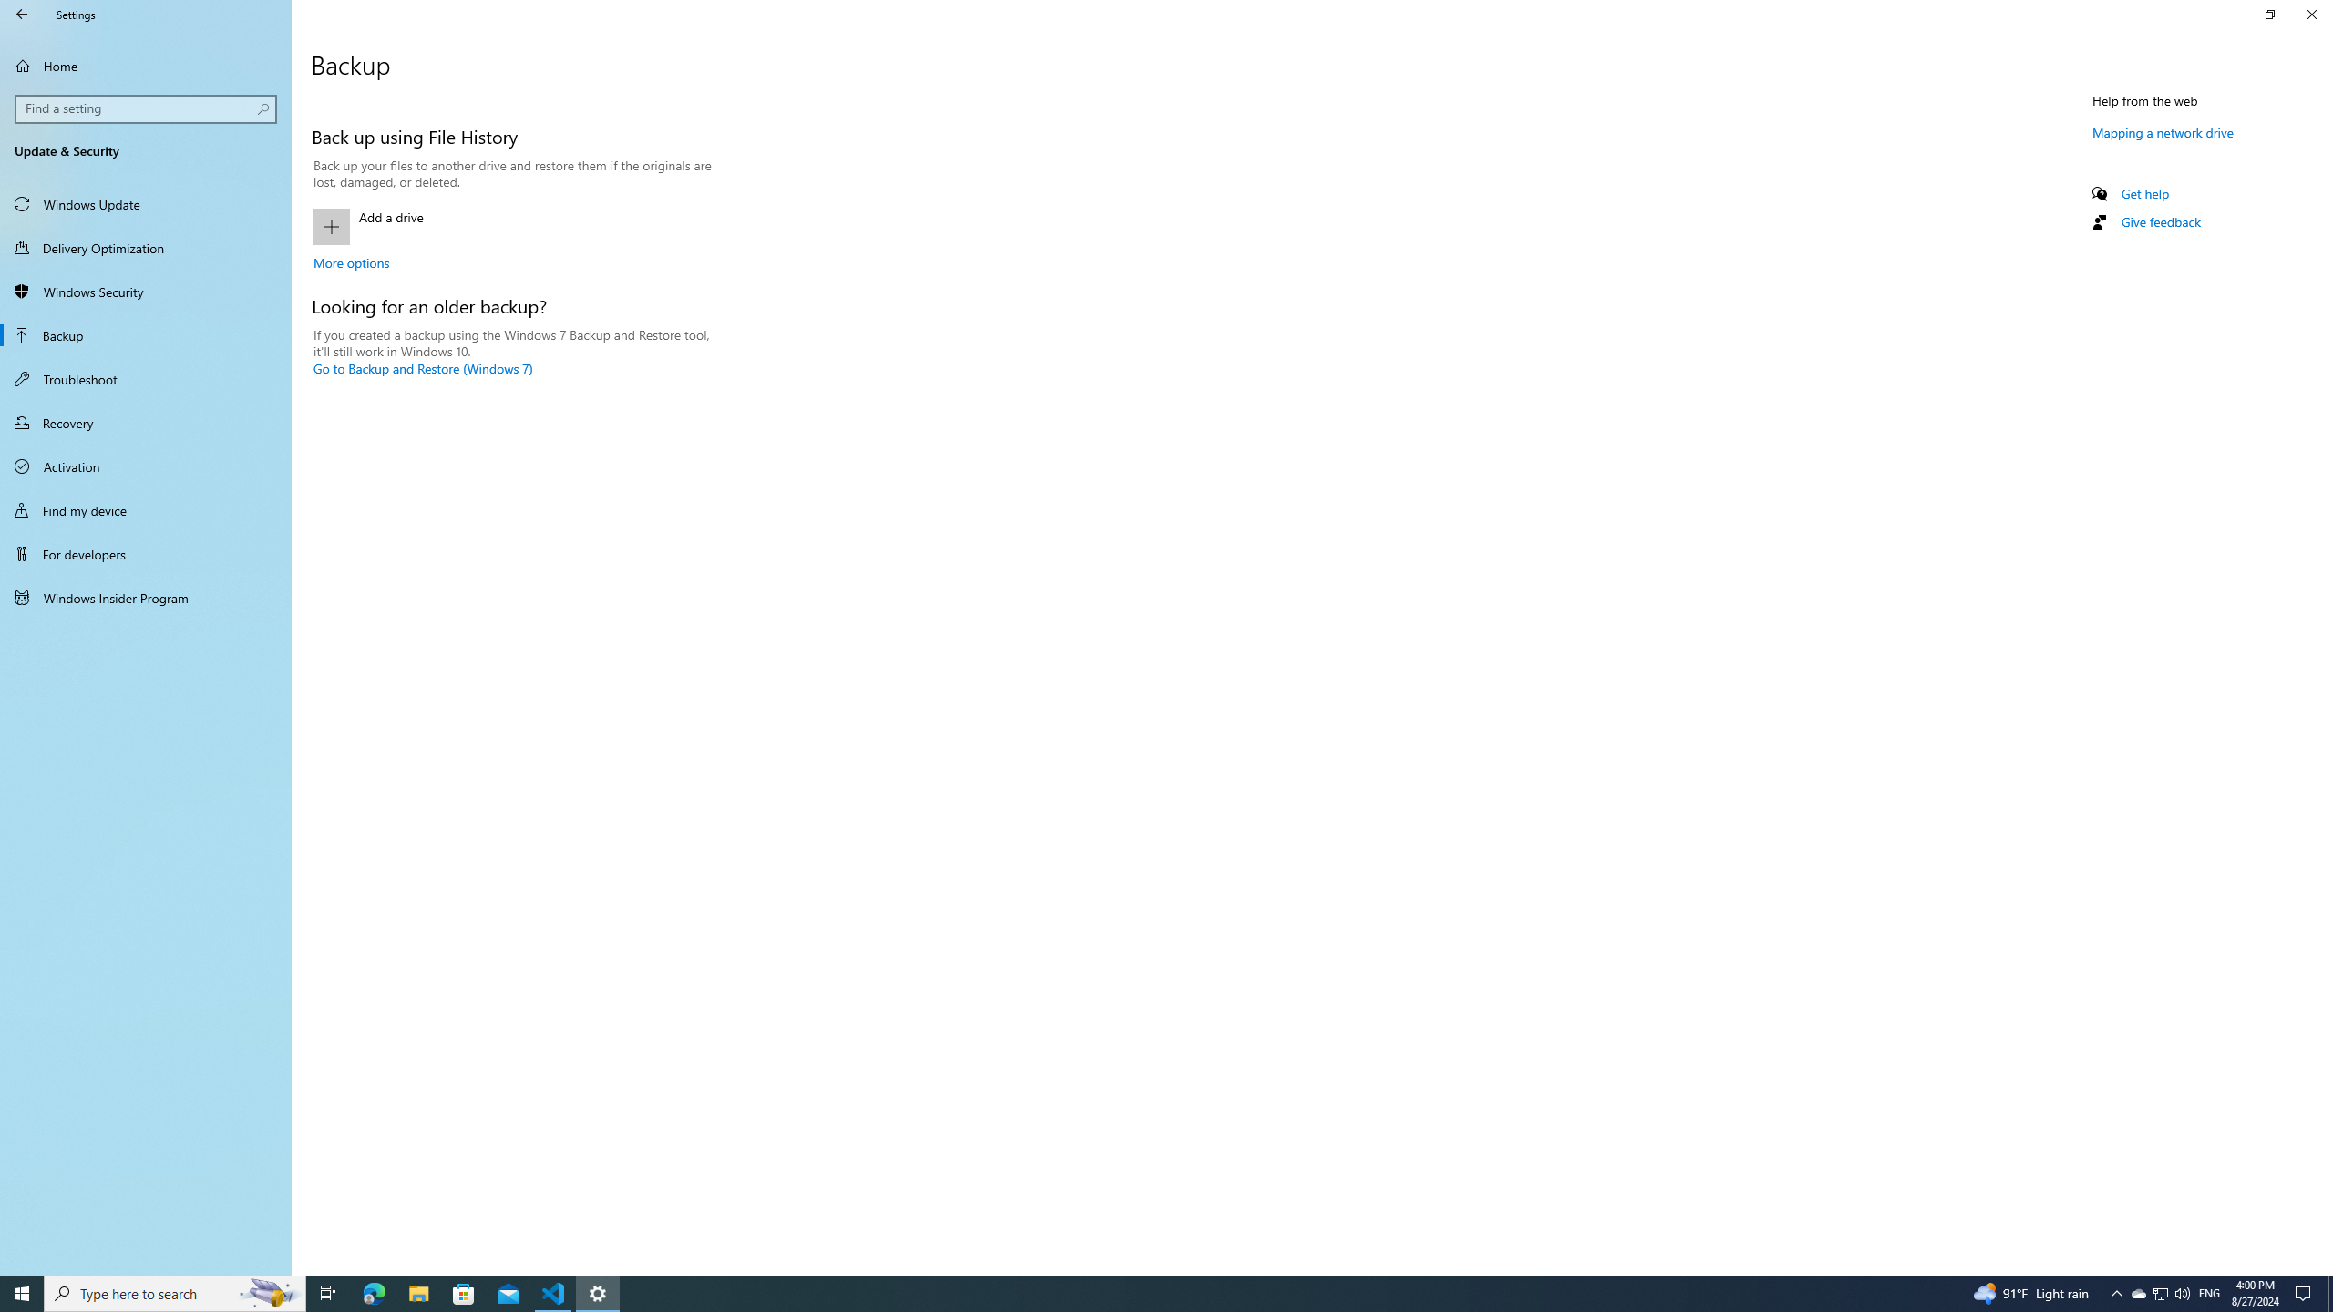  What do you see at coordinates (2138, 1294) in the screenshot?
I see `Settings - 1 running window` at bounding box center [2138, 1294].